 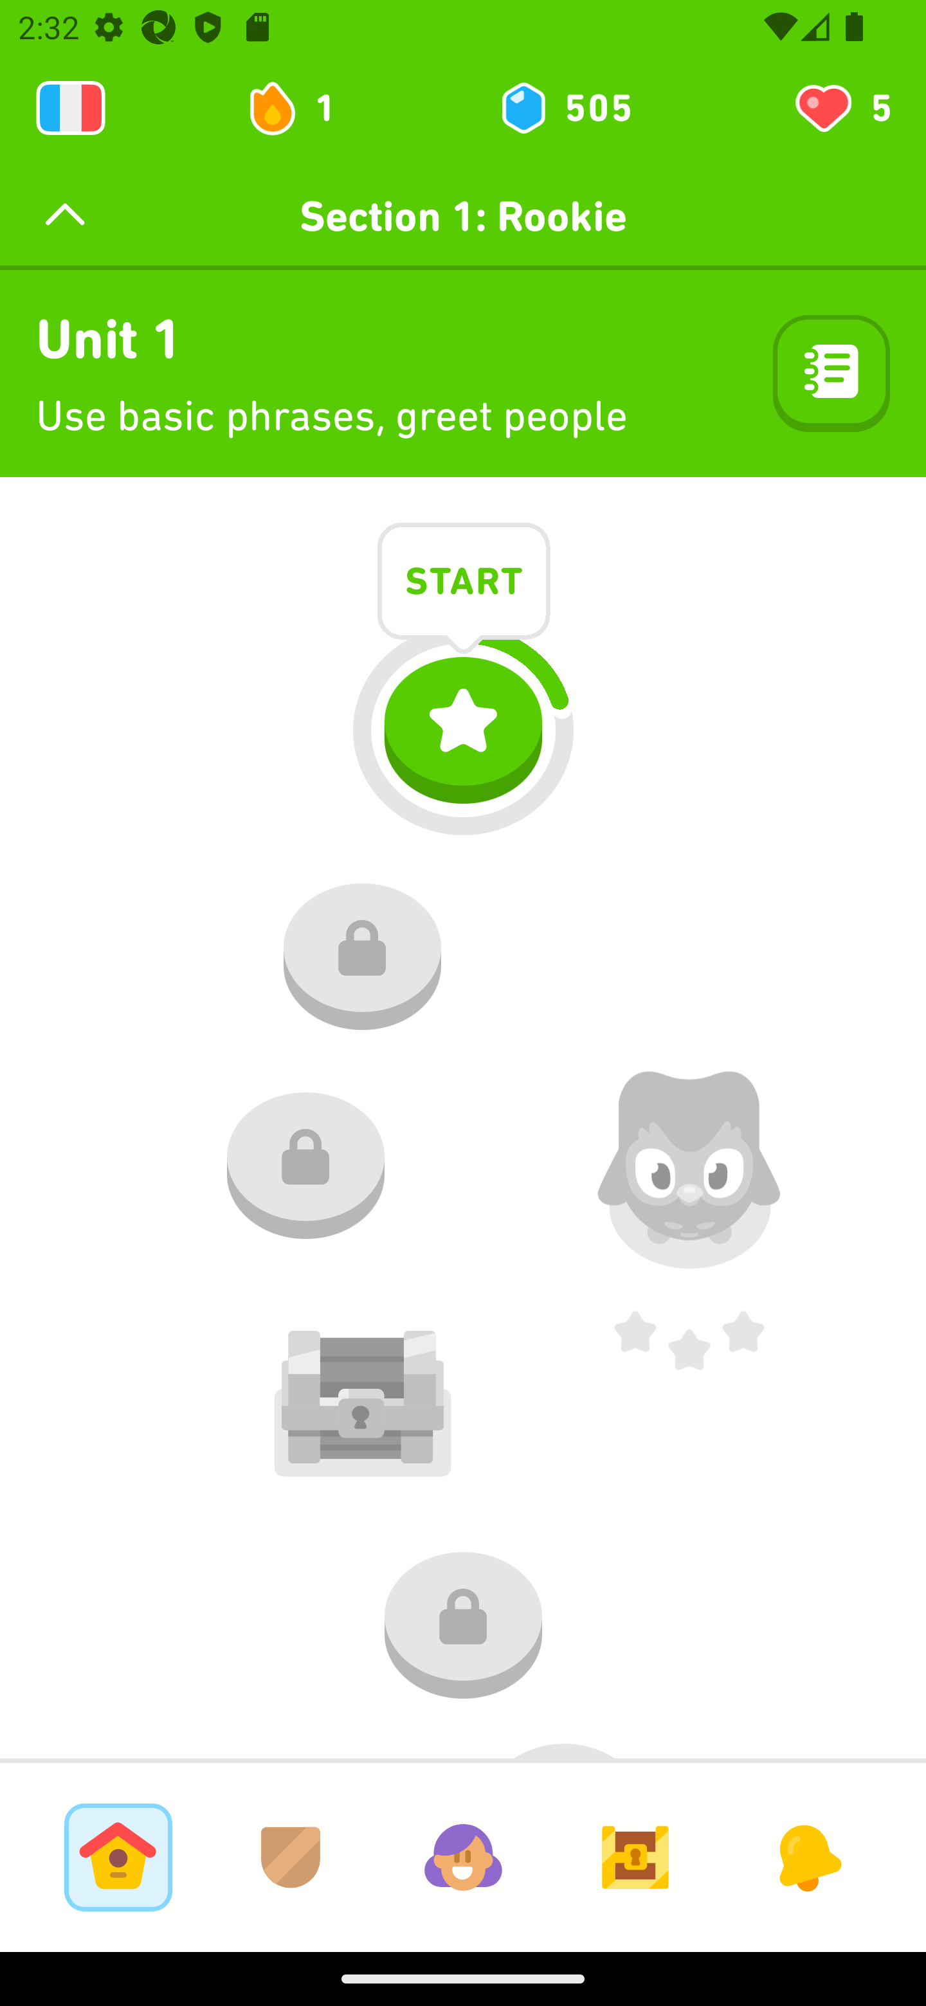 What do you see at coordinates (565, 108) in the screenshot?
I see `505` at bounding box center [565, 108].